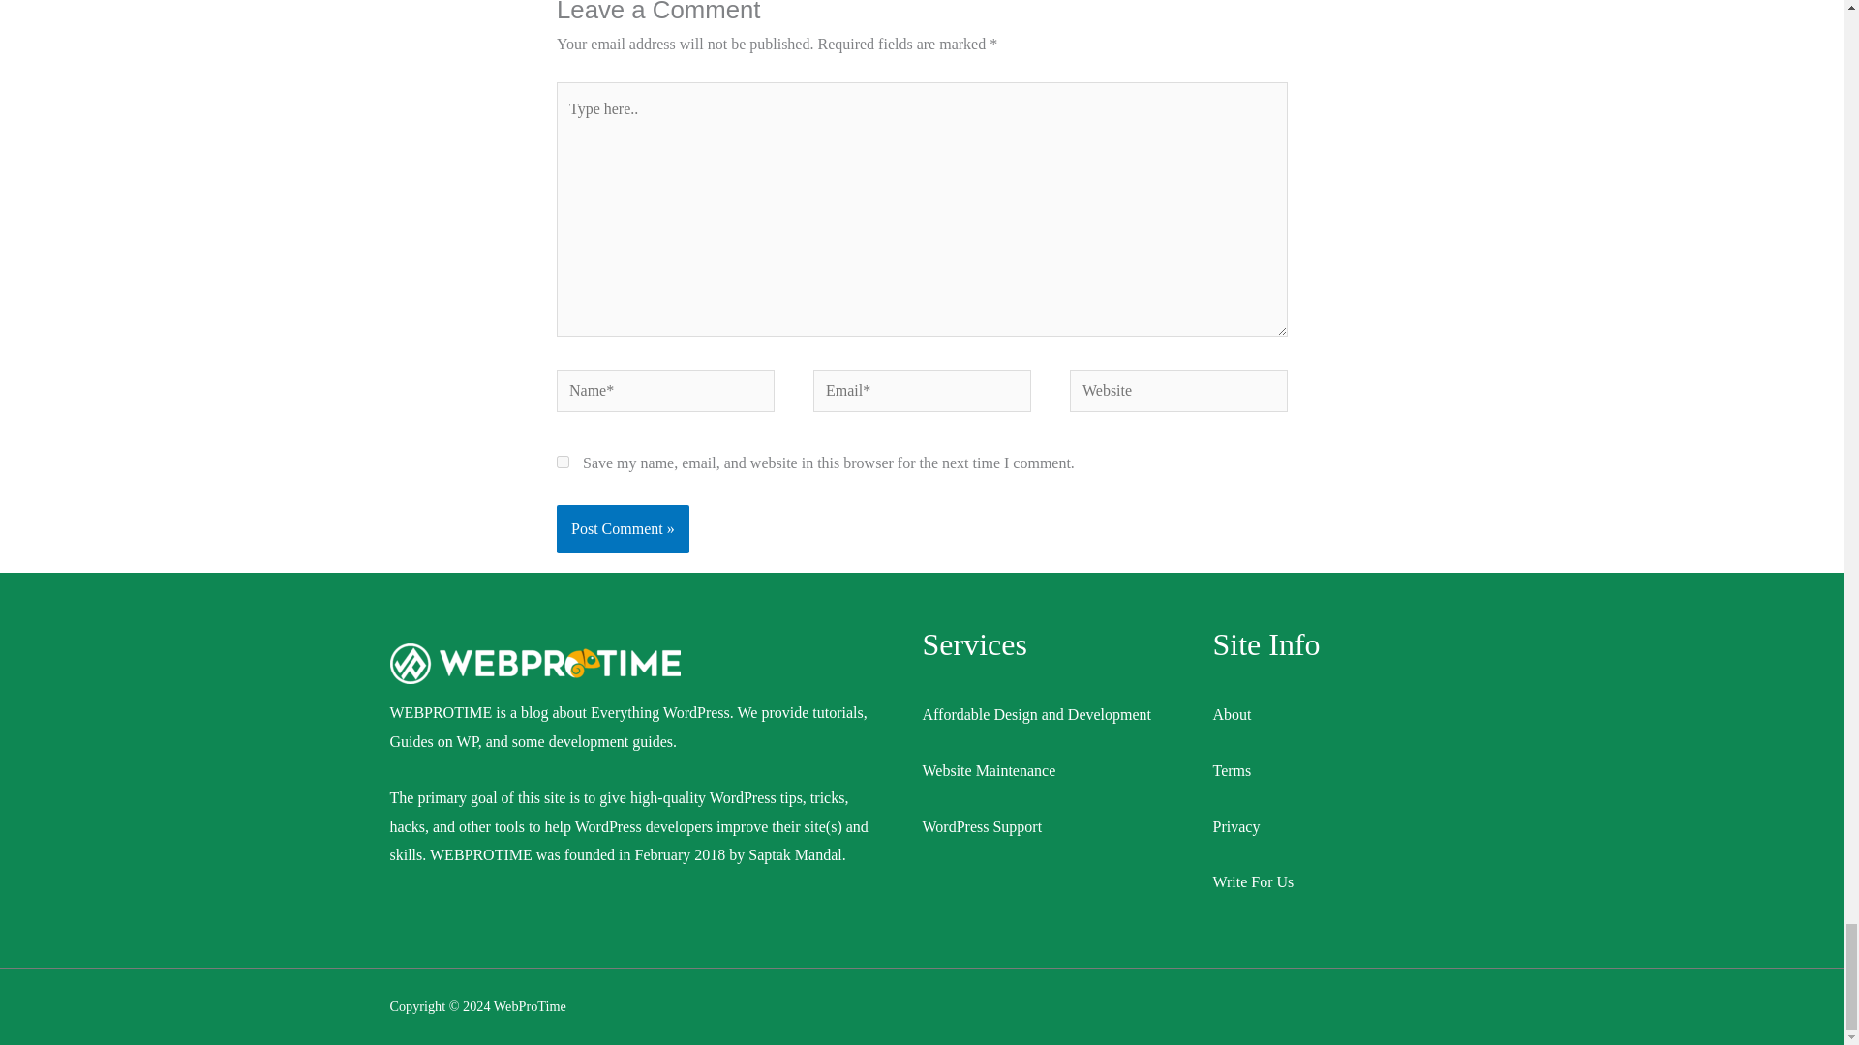 The height and width of the screenshot is (1045, 1859). Describe the element at coordinates (562, 461) in the screenshot. I see `yes` at that location.